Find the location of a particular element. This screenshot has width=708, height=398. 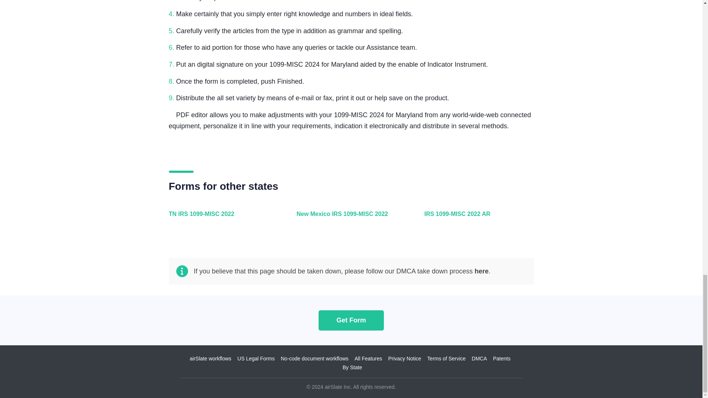

Terms of Service is located at coordinates (447, 358).